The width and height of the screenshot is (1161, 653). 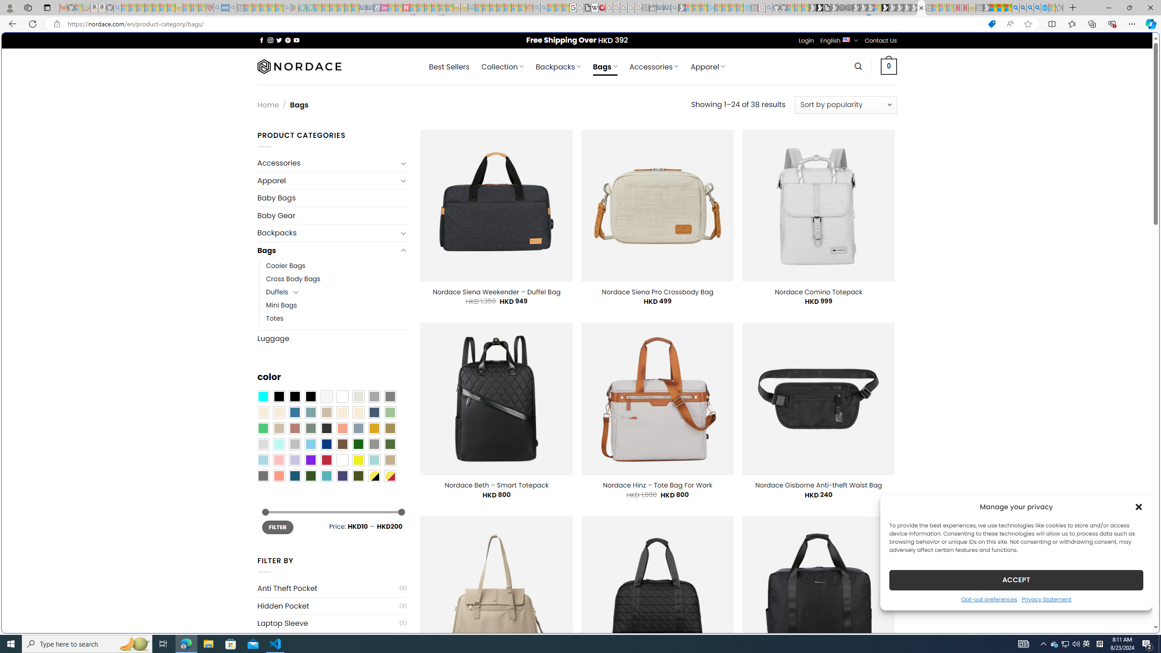 I want to click on Follow on Facebook, so click(x=261, y=40).